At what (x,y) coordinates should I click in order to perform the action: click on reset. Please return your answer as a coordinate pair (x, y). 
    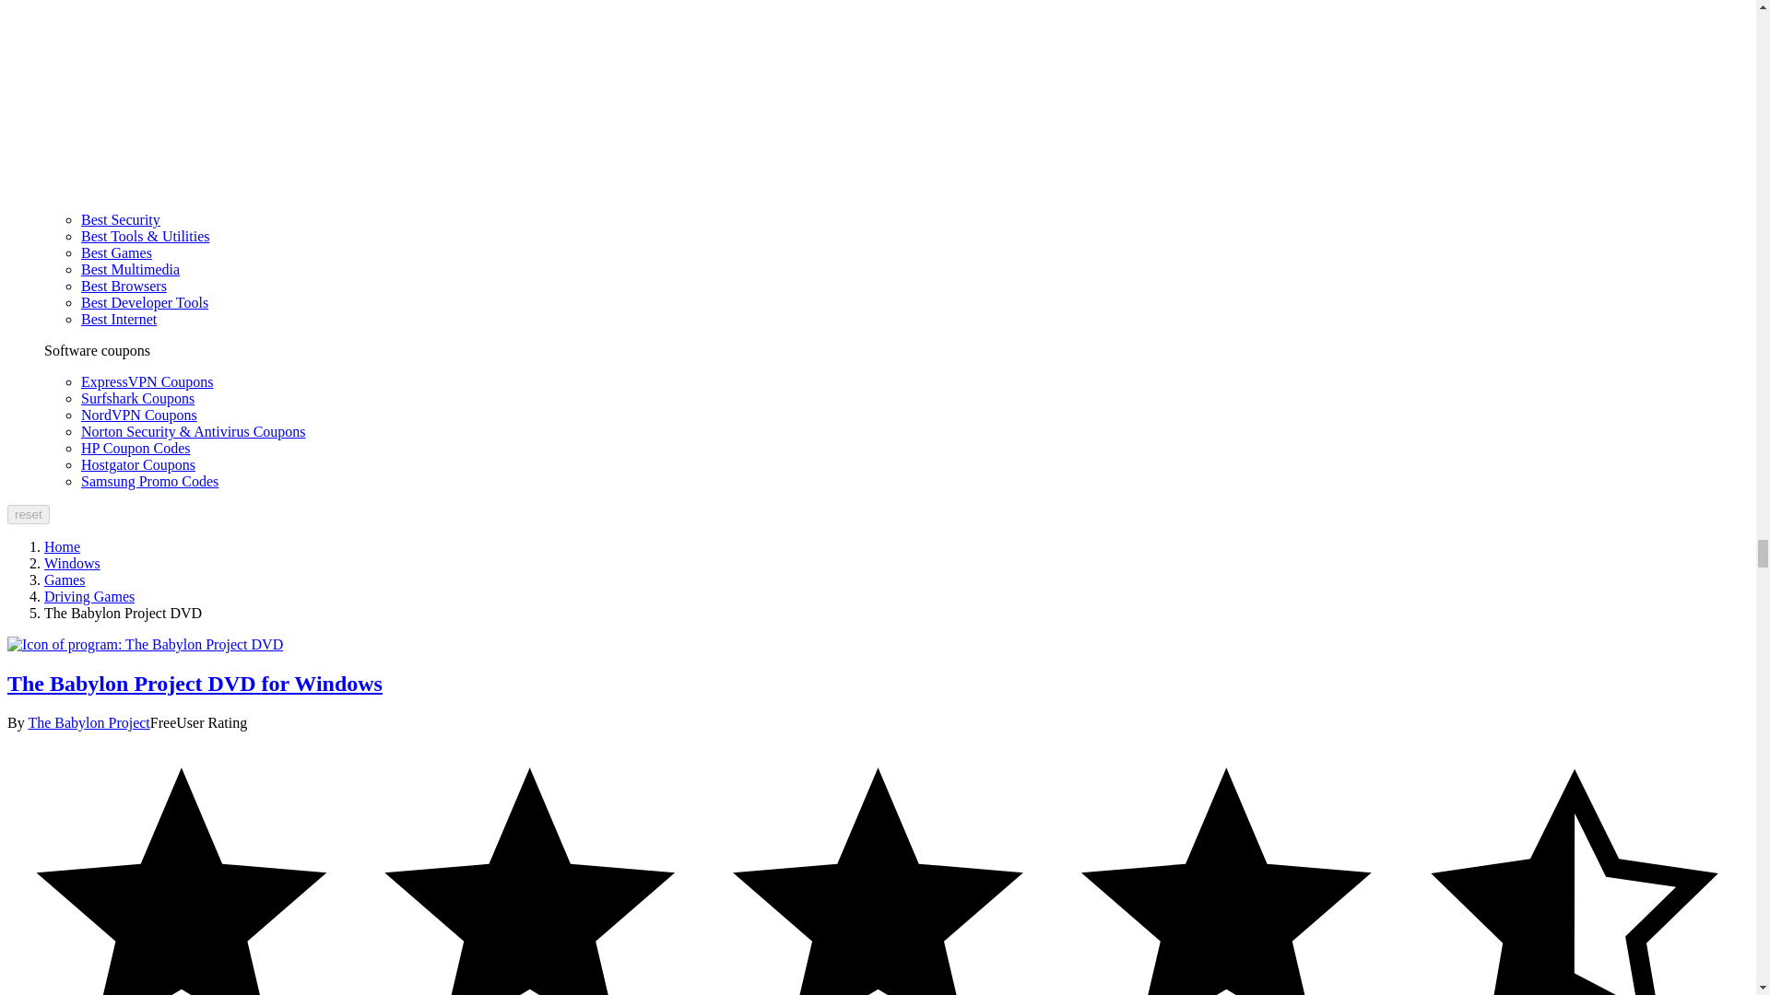
    Looking at the image, I should click on (28, 514).